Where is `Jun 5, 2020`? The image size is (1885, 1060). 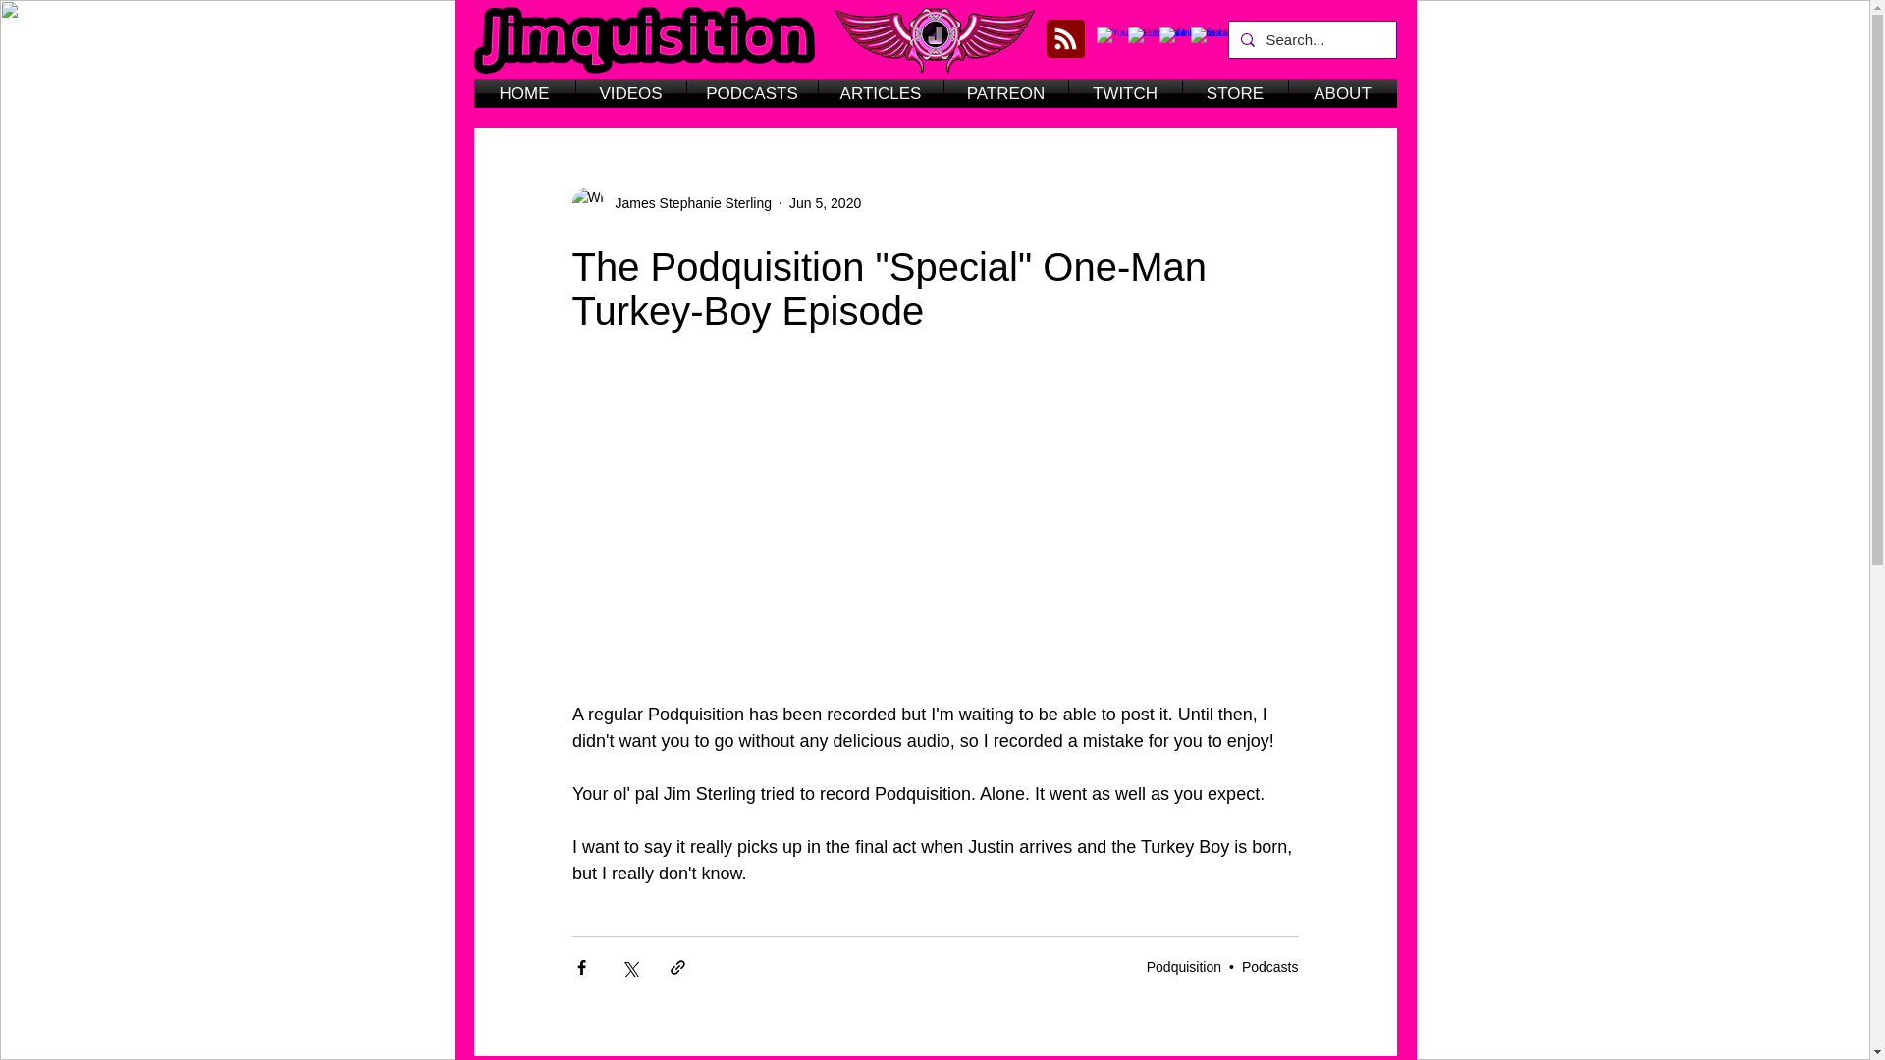 Jun 5, 2020 is located at coordinates (825, 201).